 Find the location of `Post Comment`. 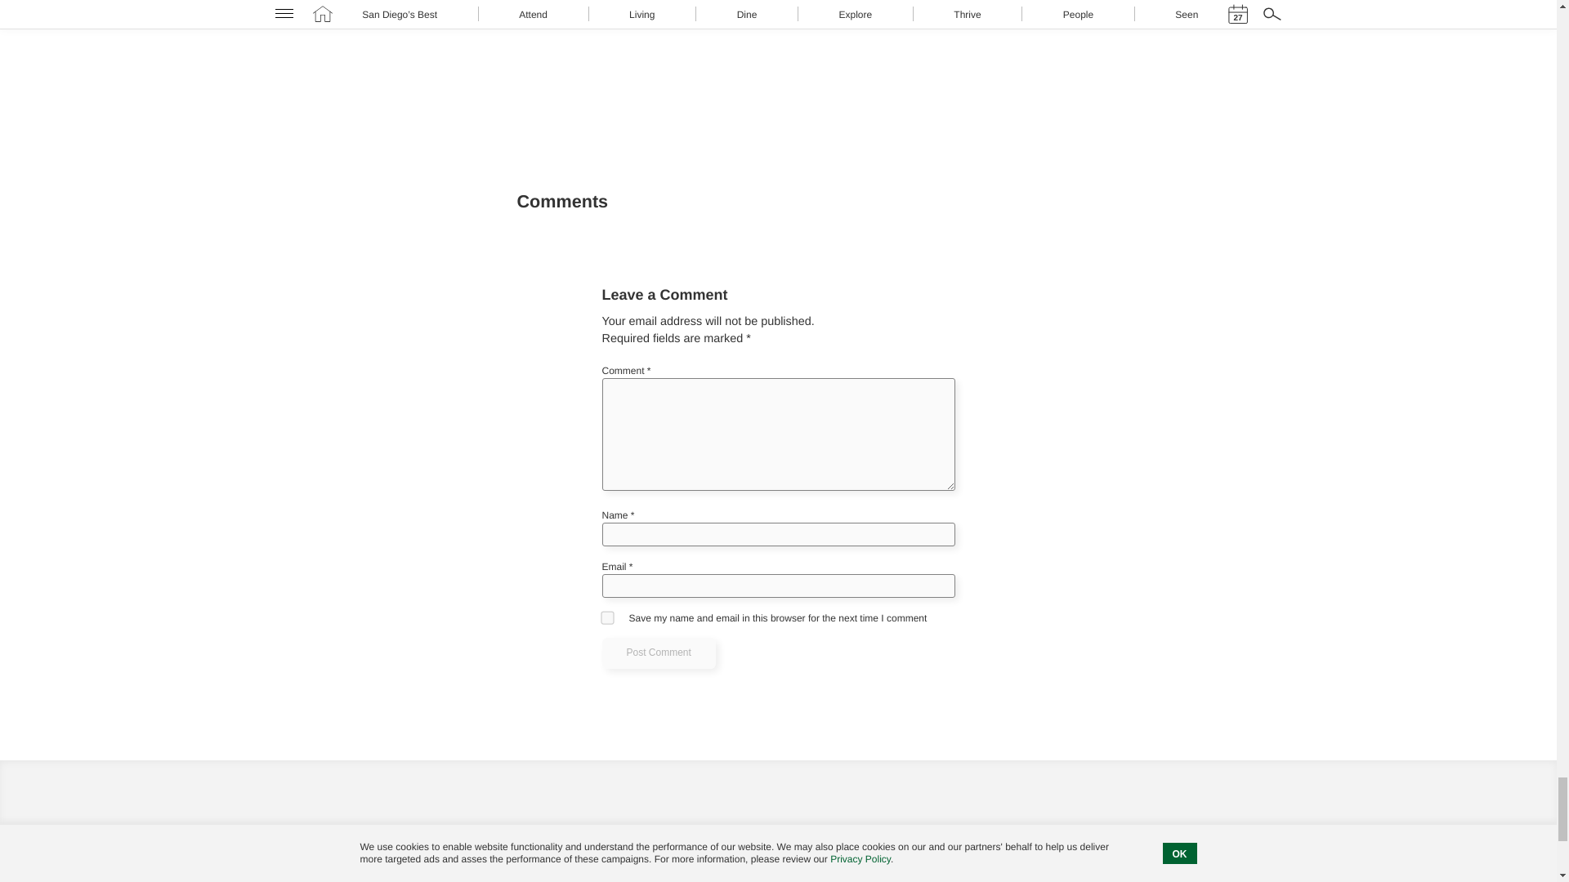

Post Comment is located at coordinates (658, 653).